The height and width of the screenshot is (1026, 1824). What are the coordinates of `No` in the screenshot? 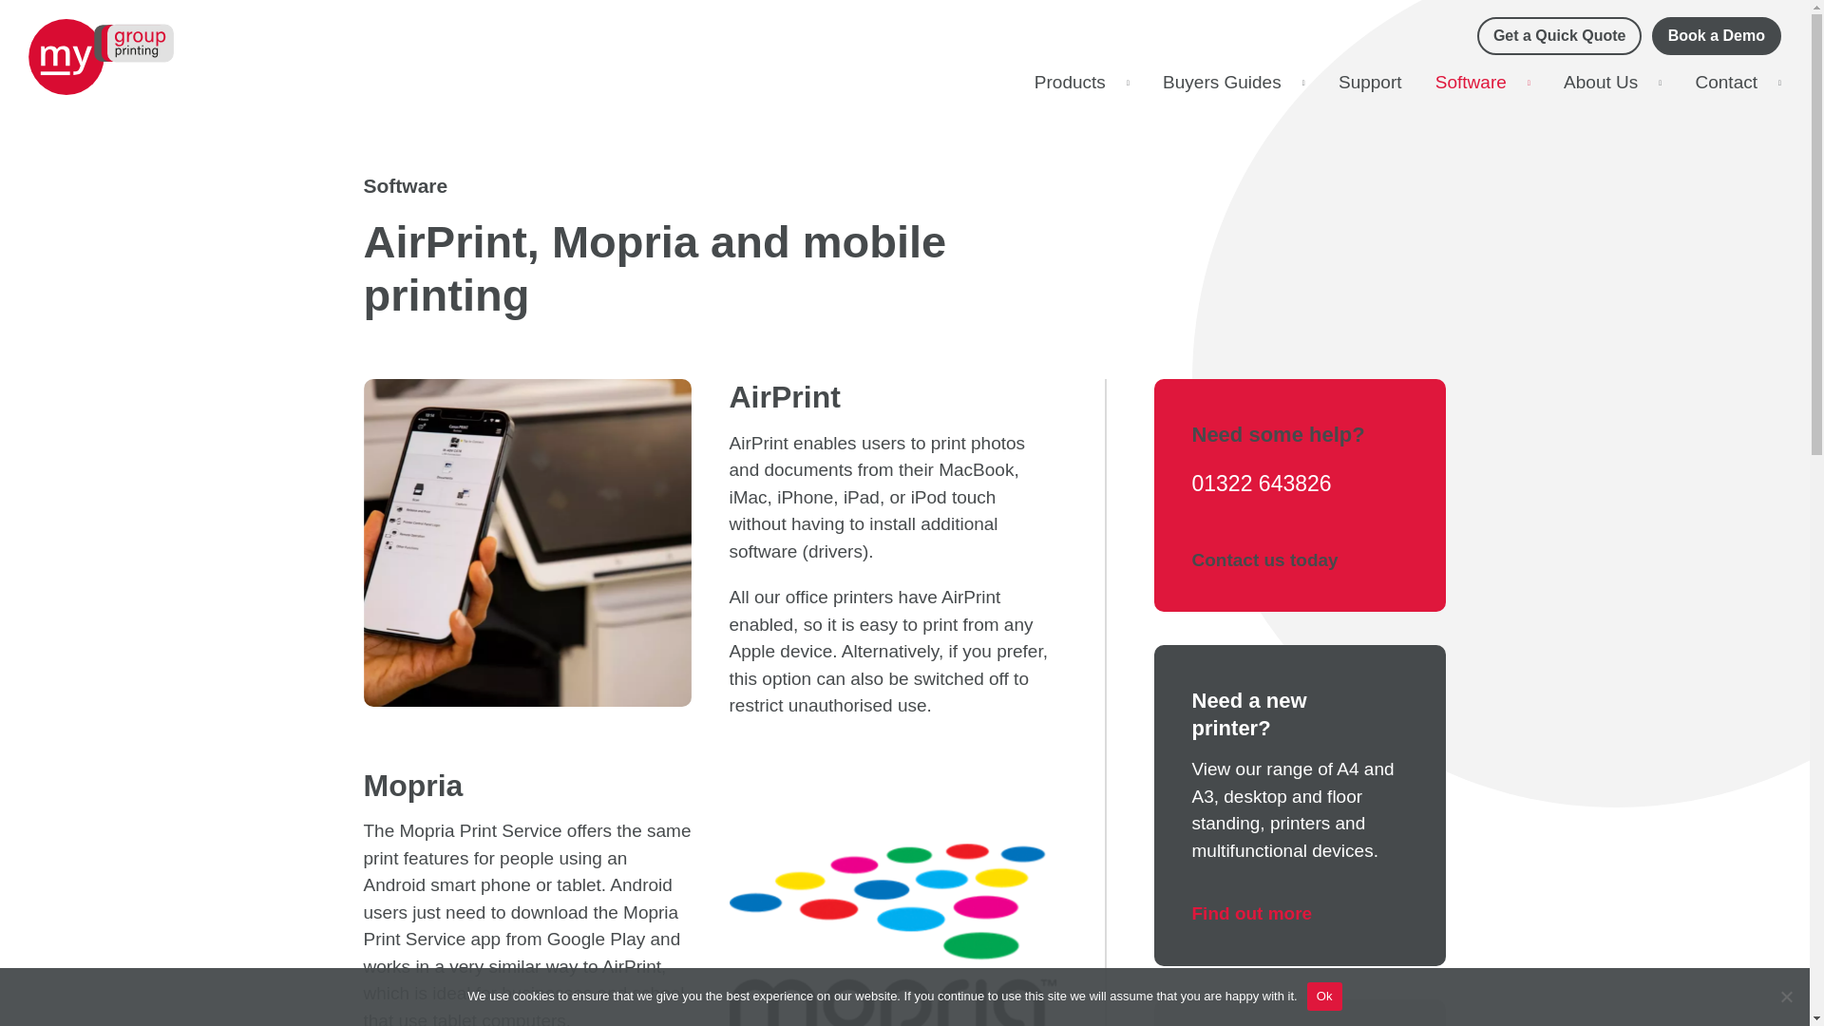 It's located at (1786, 996).